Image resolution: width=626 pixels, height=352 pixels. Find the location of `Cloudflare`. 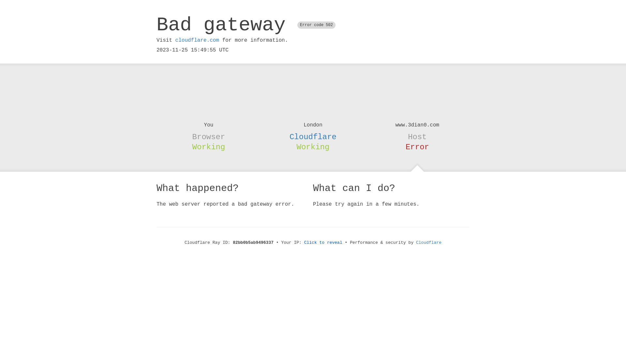

Cloudflare is located at coordinates (313, 137).